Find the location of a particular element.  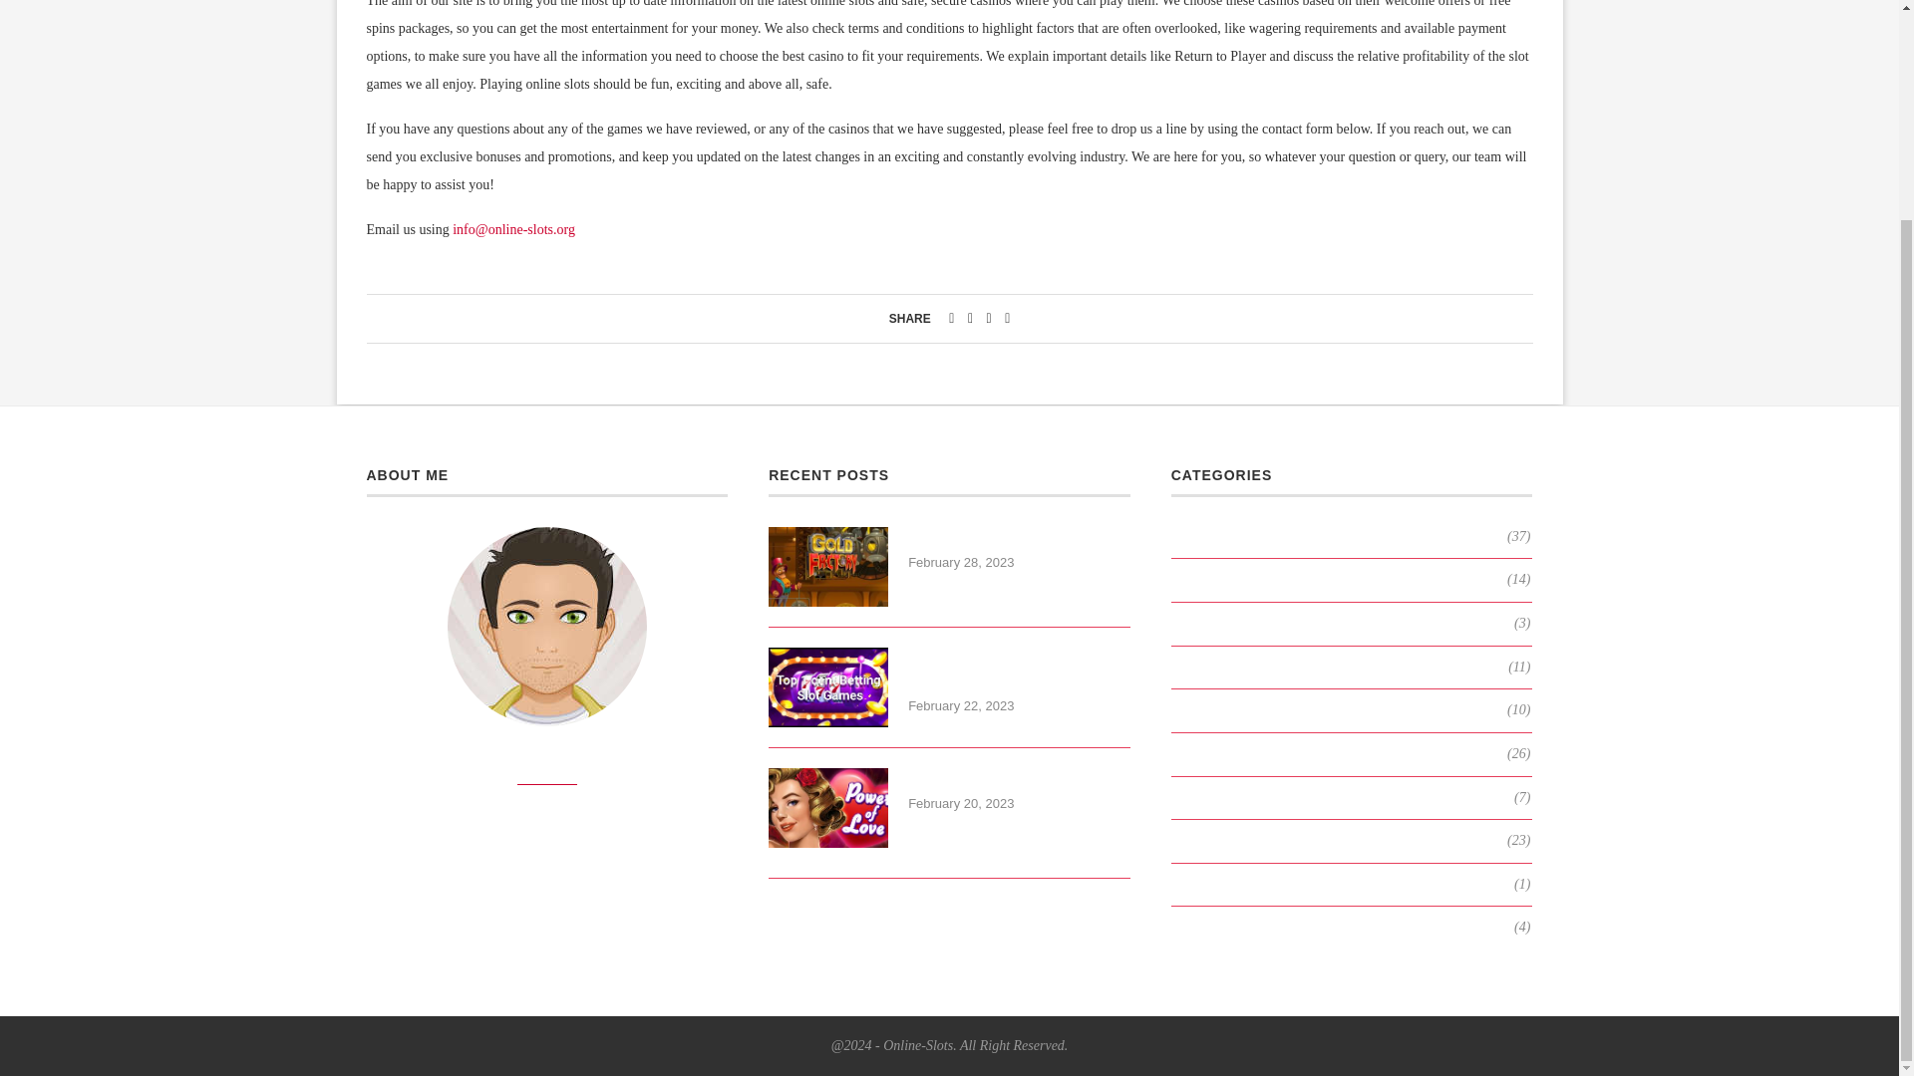

Gold Factory is located at coordinates (827, 567).